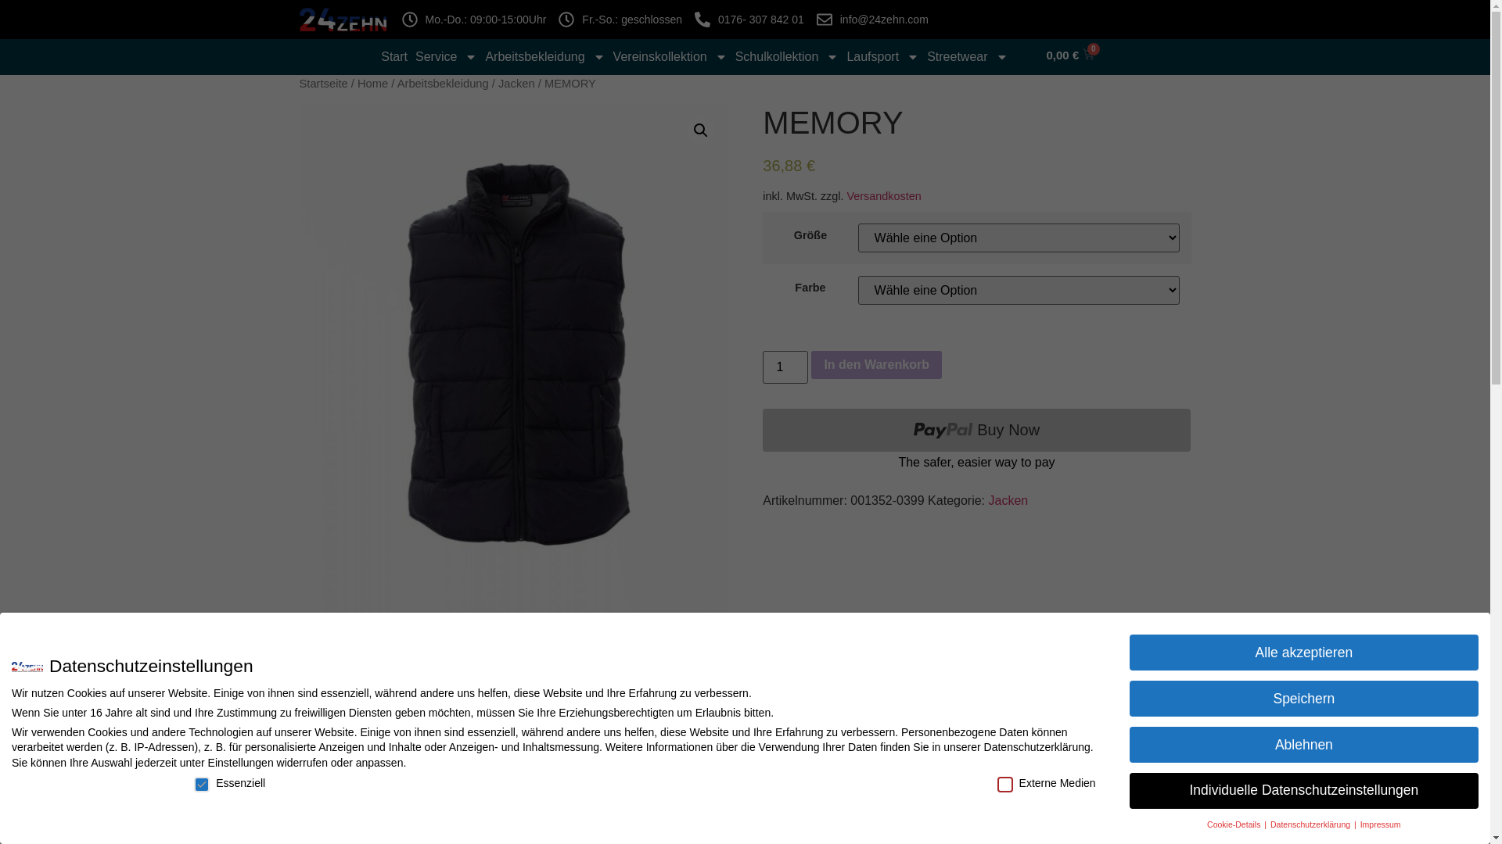  Describe the element at coordinates (1304, 791) in the screenshot. I see `Individuelle Datenschutzeinstellungen` at that location.